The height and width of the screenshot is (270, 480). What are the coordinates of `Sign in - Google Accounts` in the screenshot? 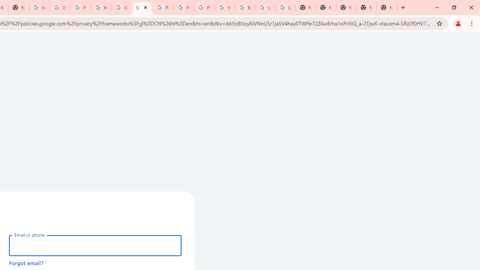 It's located at (121, 7).